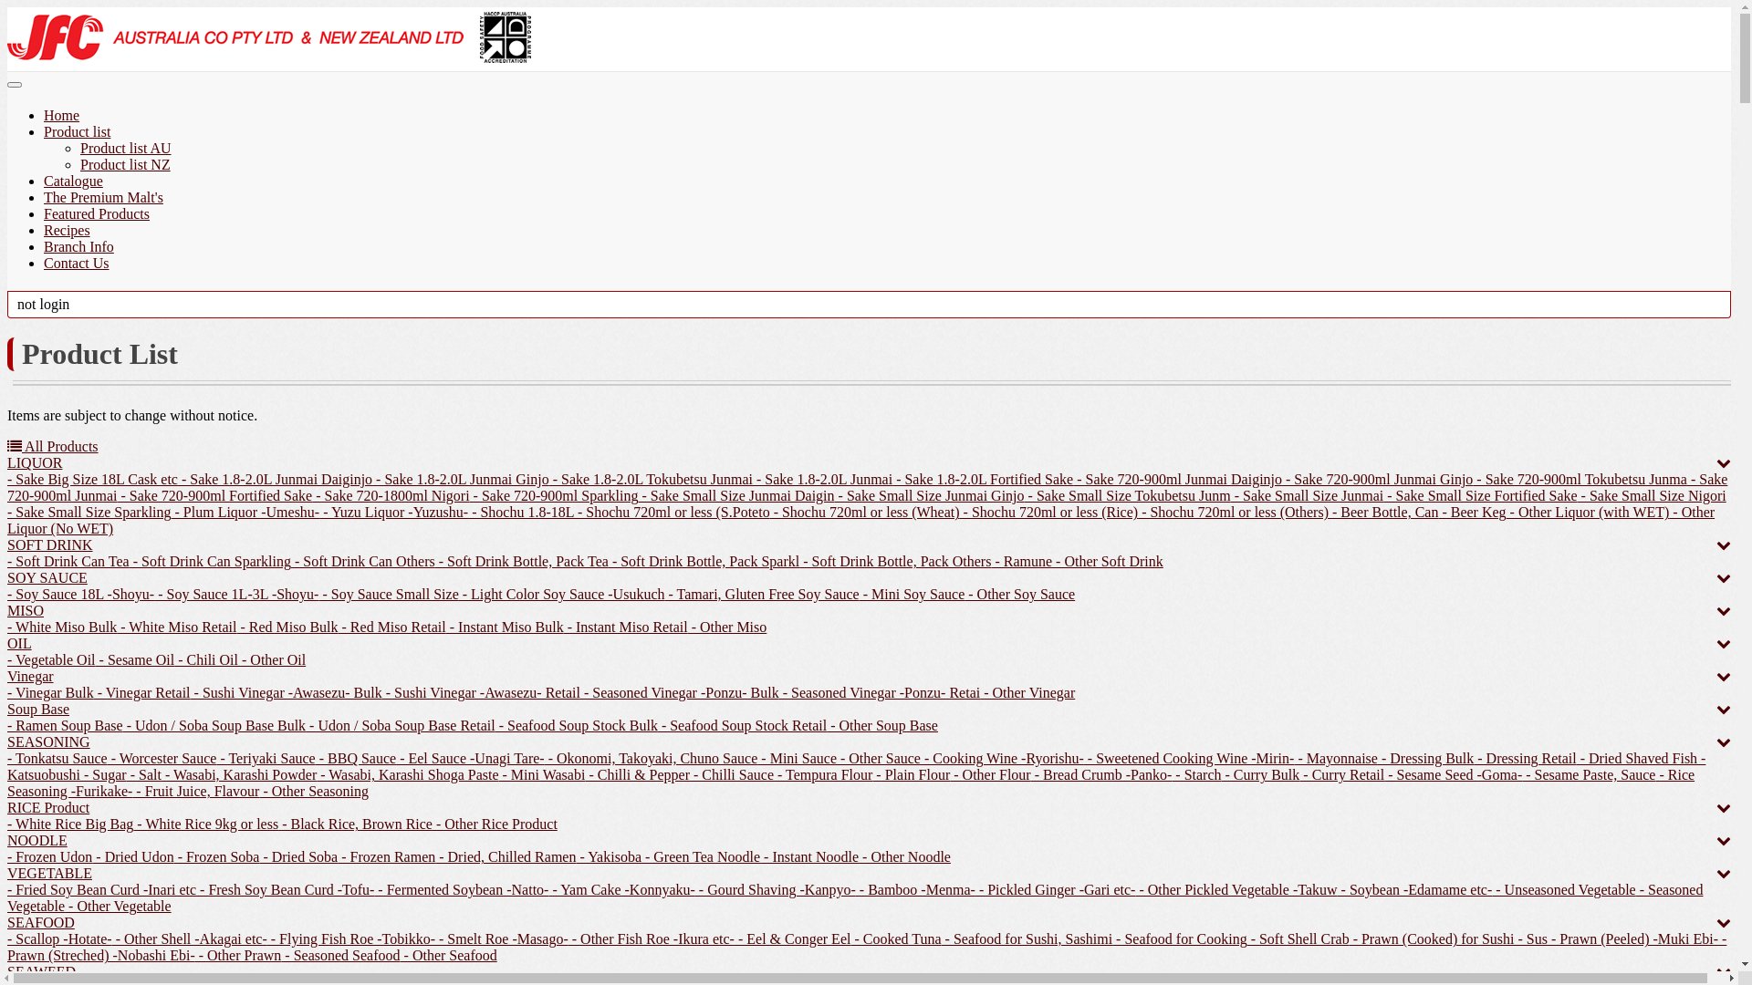  I want to click on - Soft Drink Can Others, so click(363, 561).